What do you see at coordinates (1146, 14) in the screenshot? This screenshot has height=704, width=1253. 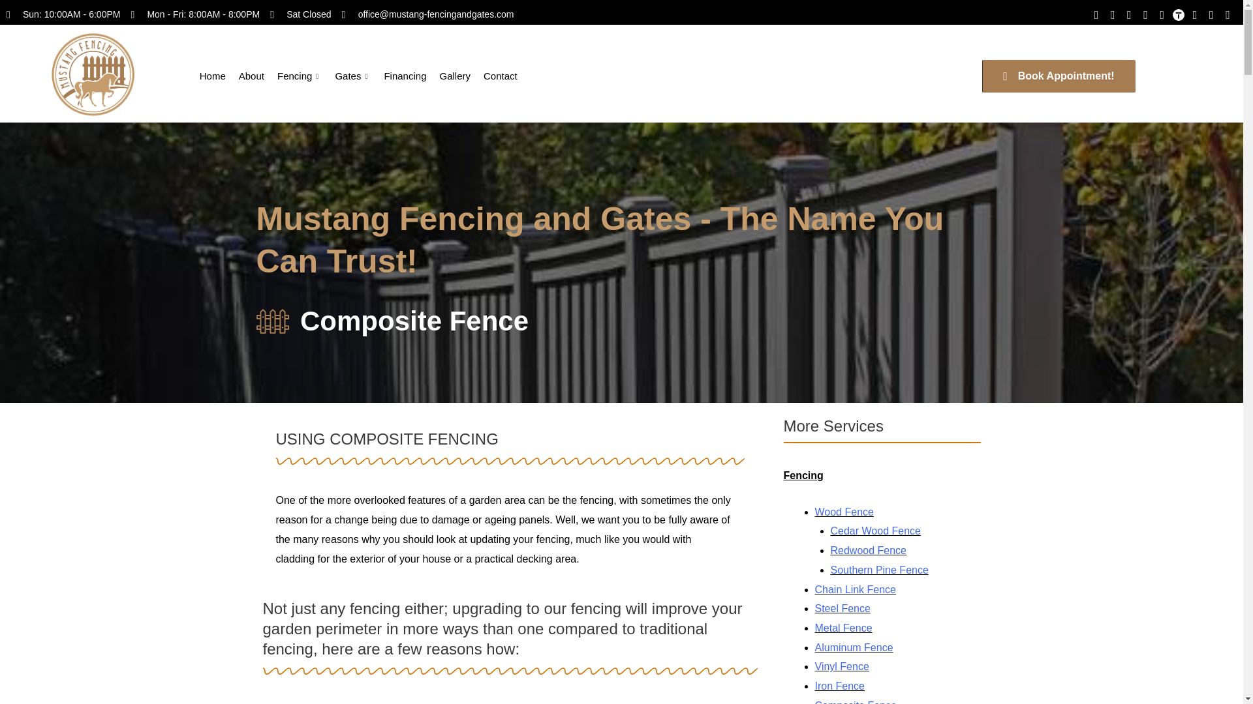 I see `Icon-star-1` at bounding box center [1146, 14].